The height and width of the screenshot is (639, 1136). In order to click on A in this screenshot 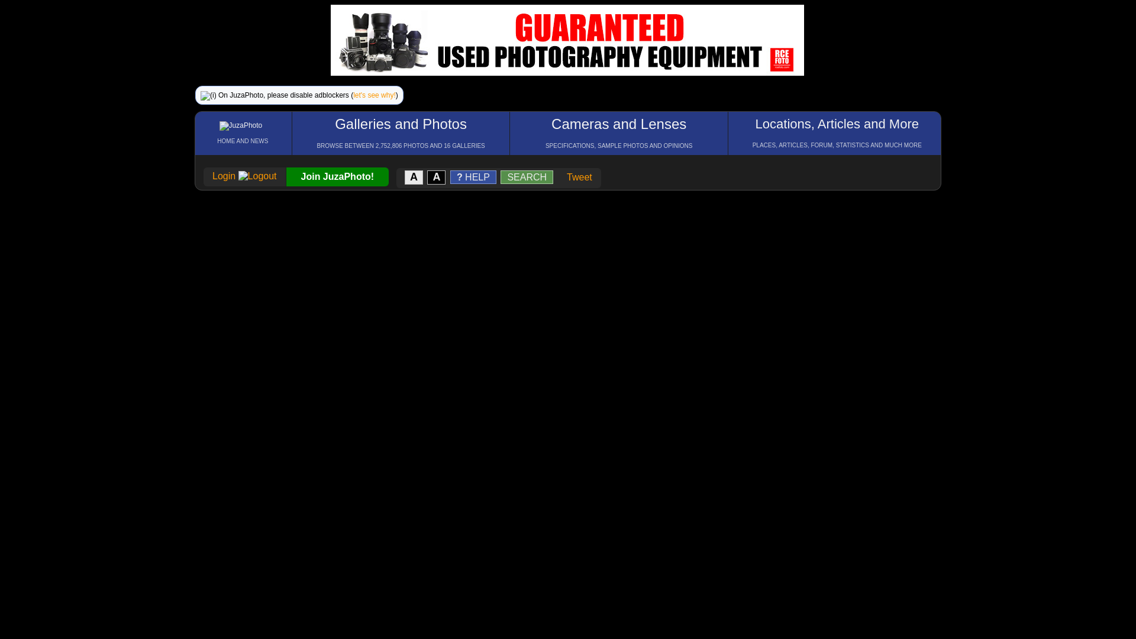, I will do `click(437, 176)`.